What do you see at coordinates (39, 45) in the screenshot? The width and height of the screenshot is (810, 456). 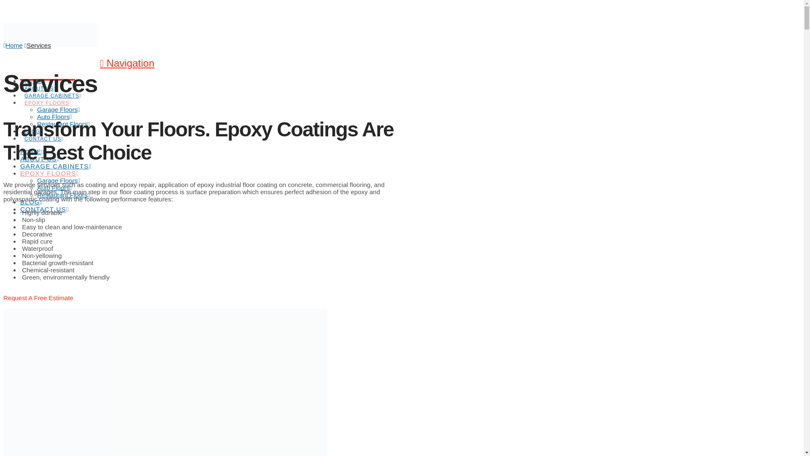 I see `Services` at bounding box center [39, 45].